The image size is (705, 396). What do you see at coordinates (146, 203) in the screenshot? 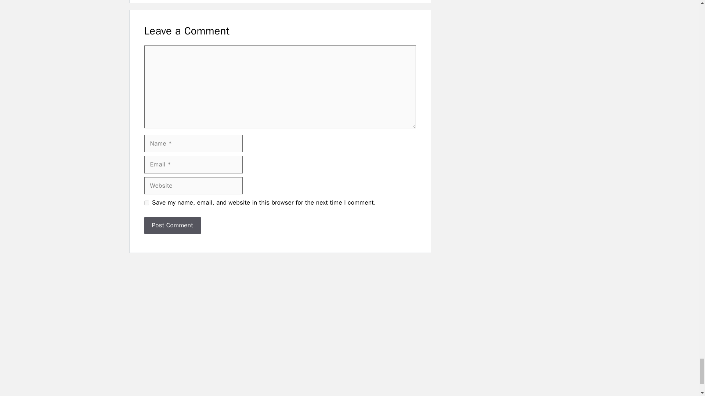
I see `yes` at bounding box center [146, 203].